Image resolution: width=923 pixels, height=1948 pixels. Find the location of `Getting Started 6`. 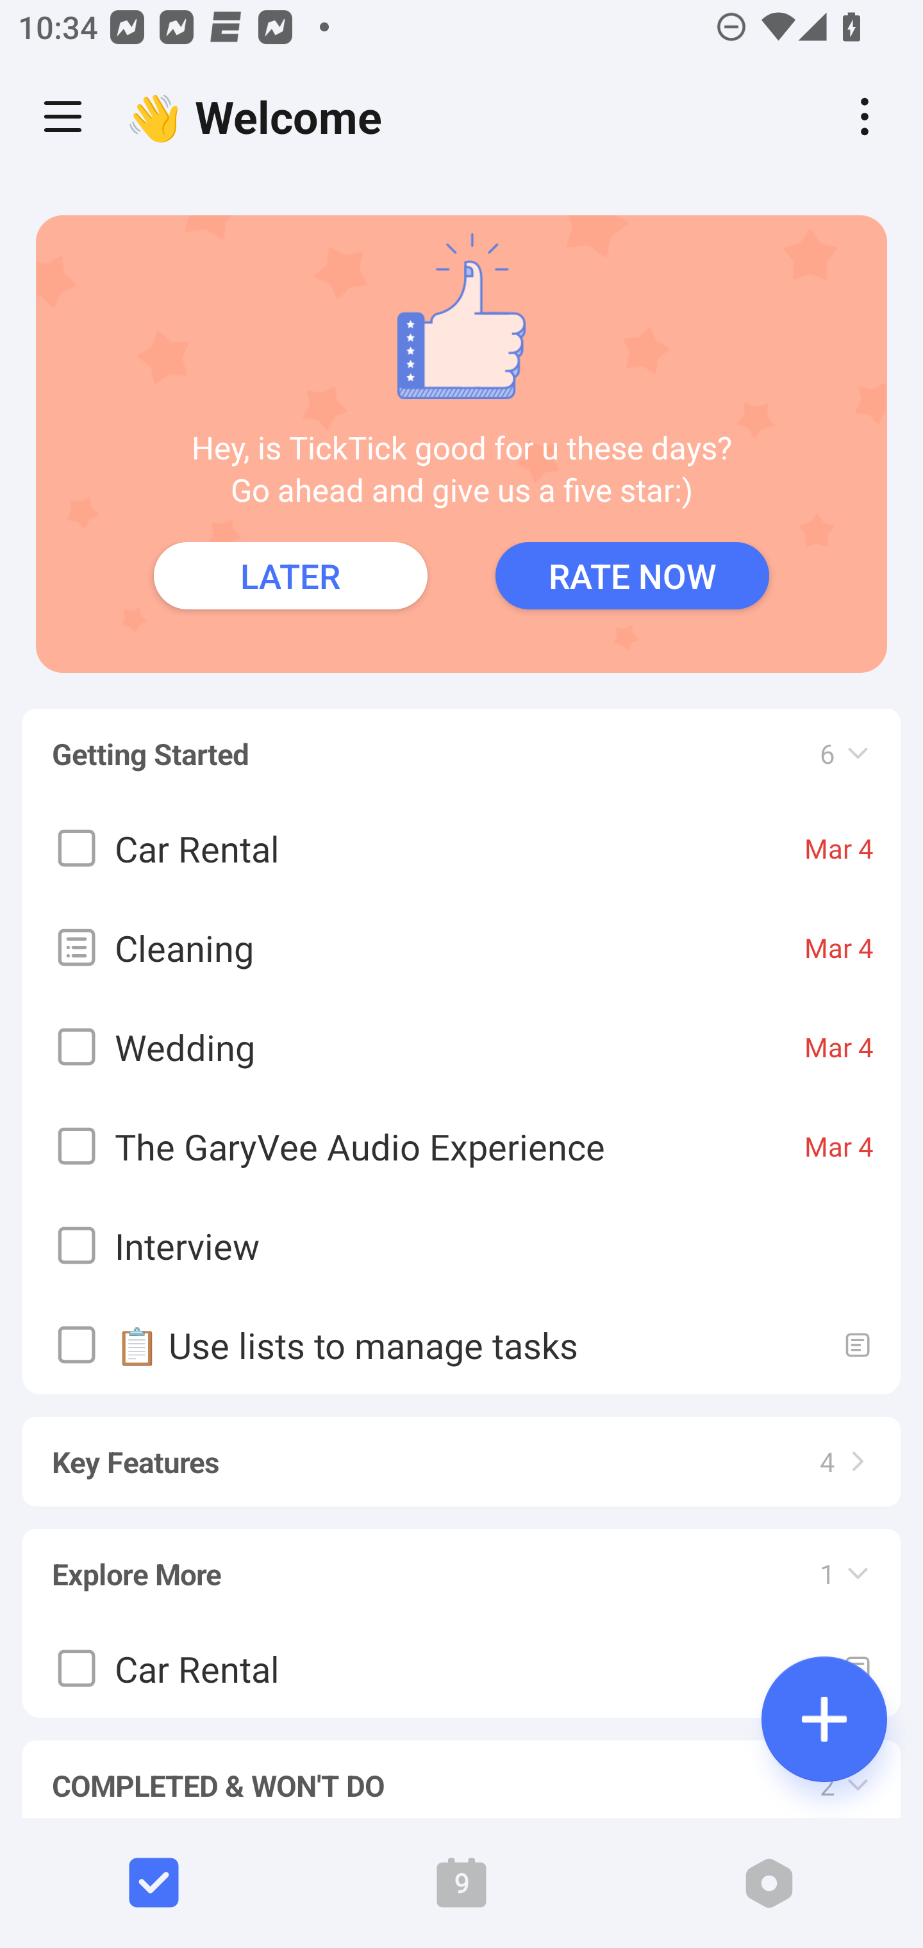

Getting Started 6 is located at coordinates (462, 742).